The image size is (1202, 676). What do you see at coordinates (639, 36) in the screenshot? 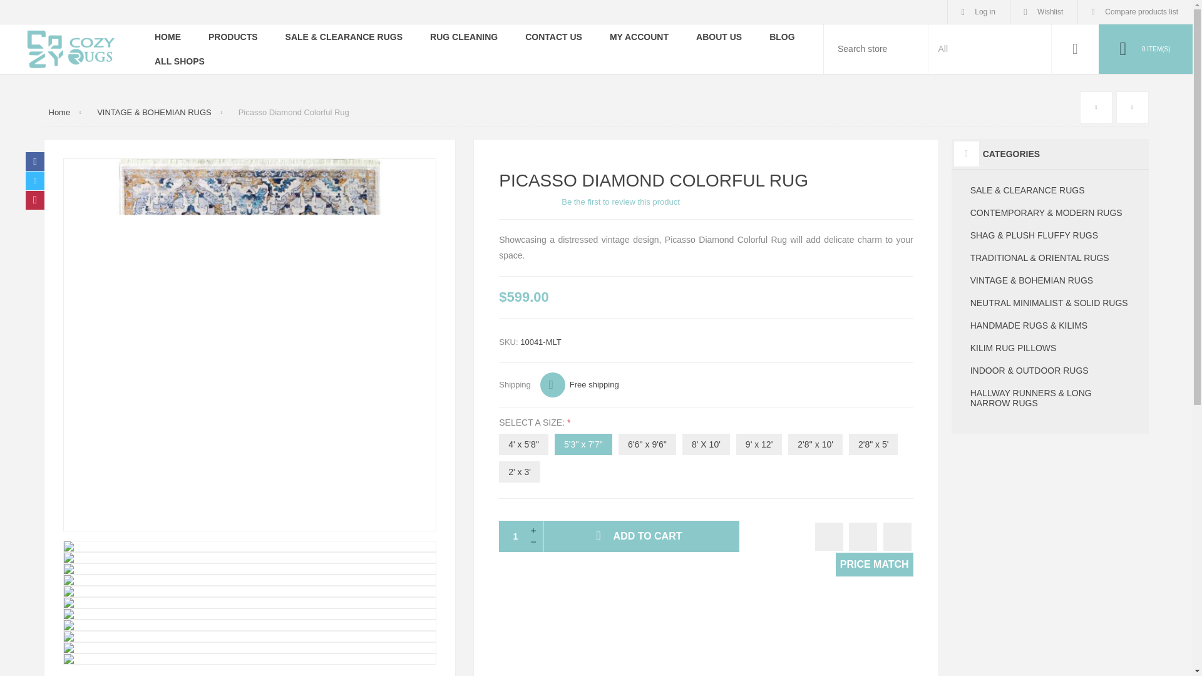
I see `MY ACCOUNT` at bounding box center [639, 36].